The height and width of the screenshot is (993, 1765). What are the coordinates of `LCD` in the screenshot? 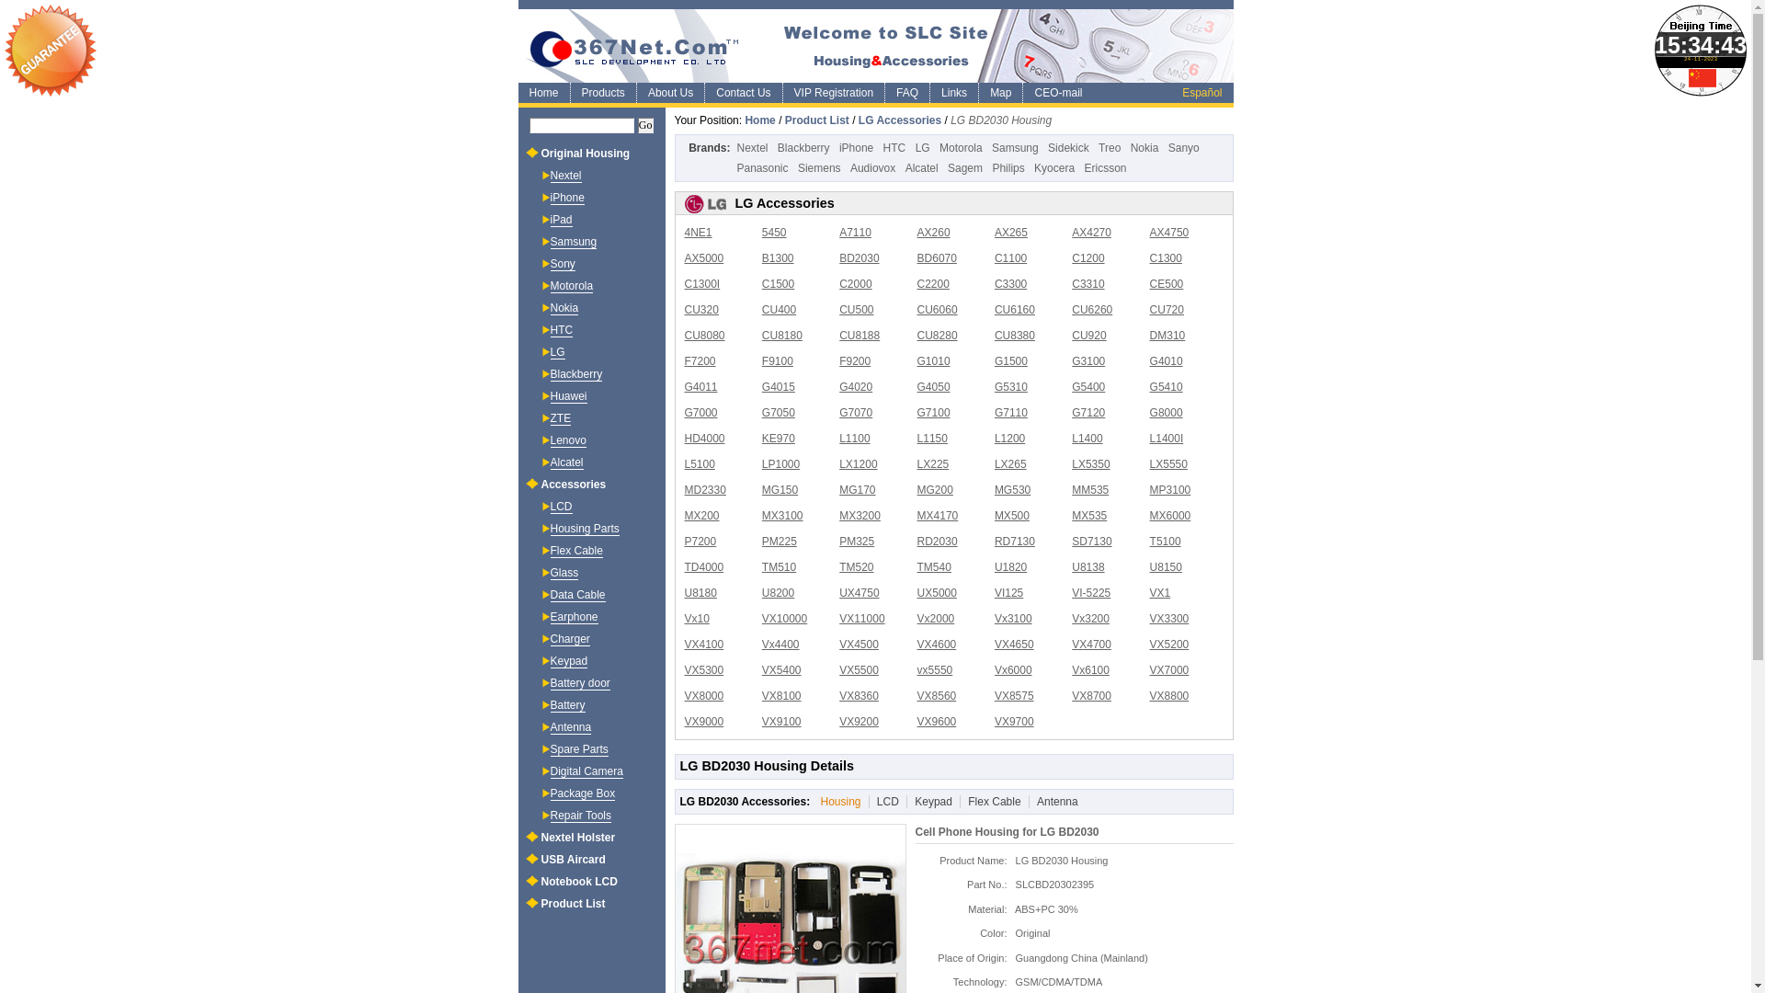 It's located at (561, 508).